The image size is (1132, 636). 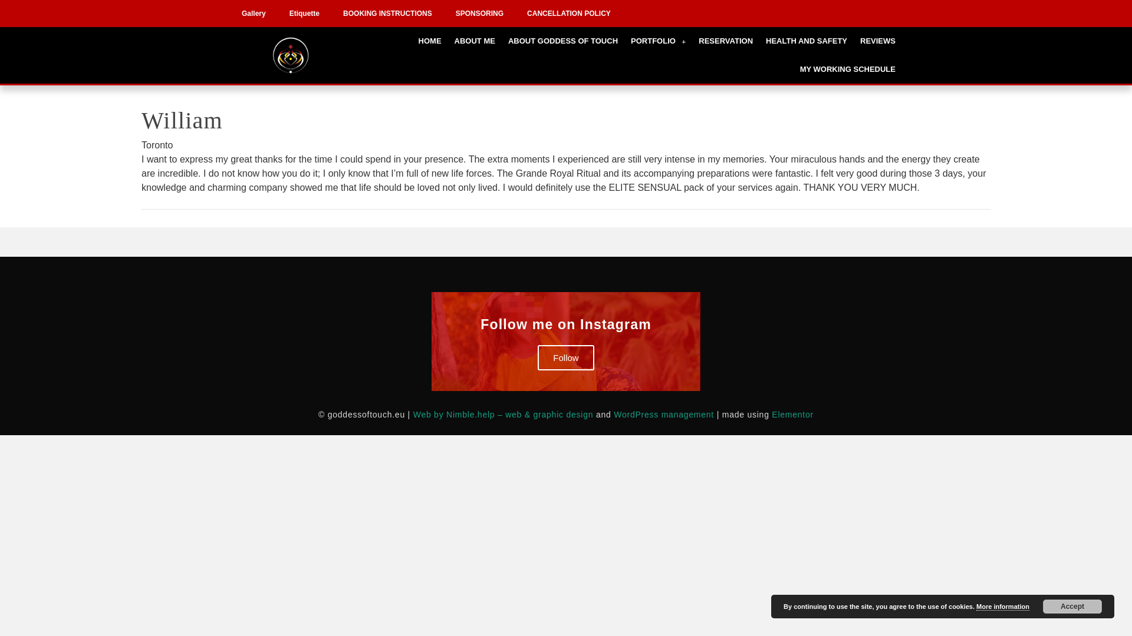 I want to click on Follow, so click(x=565, y=357).